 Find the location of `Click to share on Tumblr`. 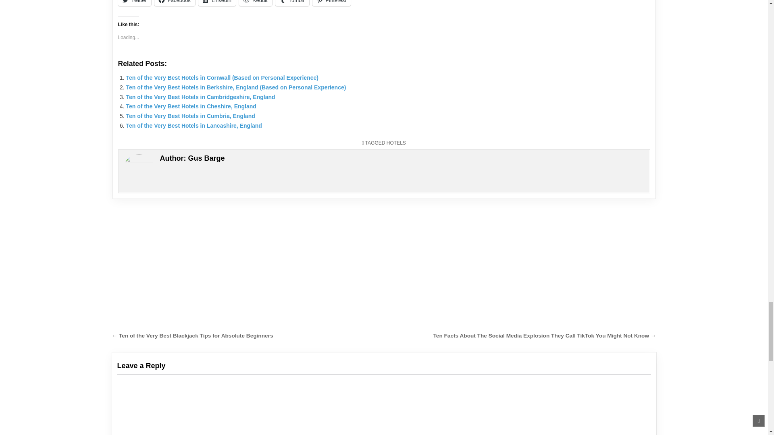

Click to share on Tumblr is located at coordinates (292, 3).